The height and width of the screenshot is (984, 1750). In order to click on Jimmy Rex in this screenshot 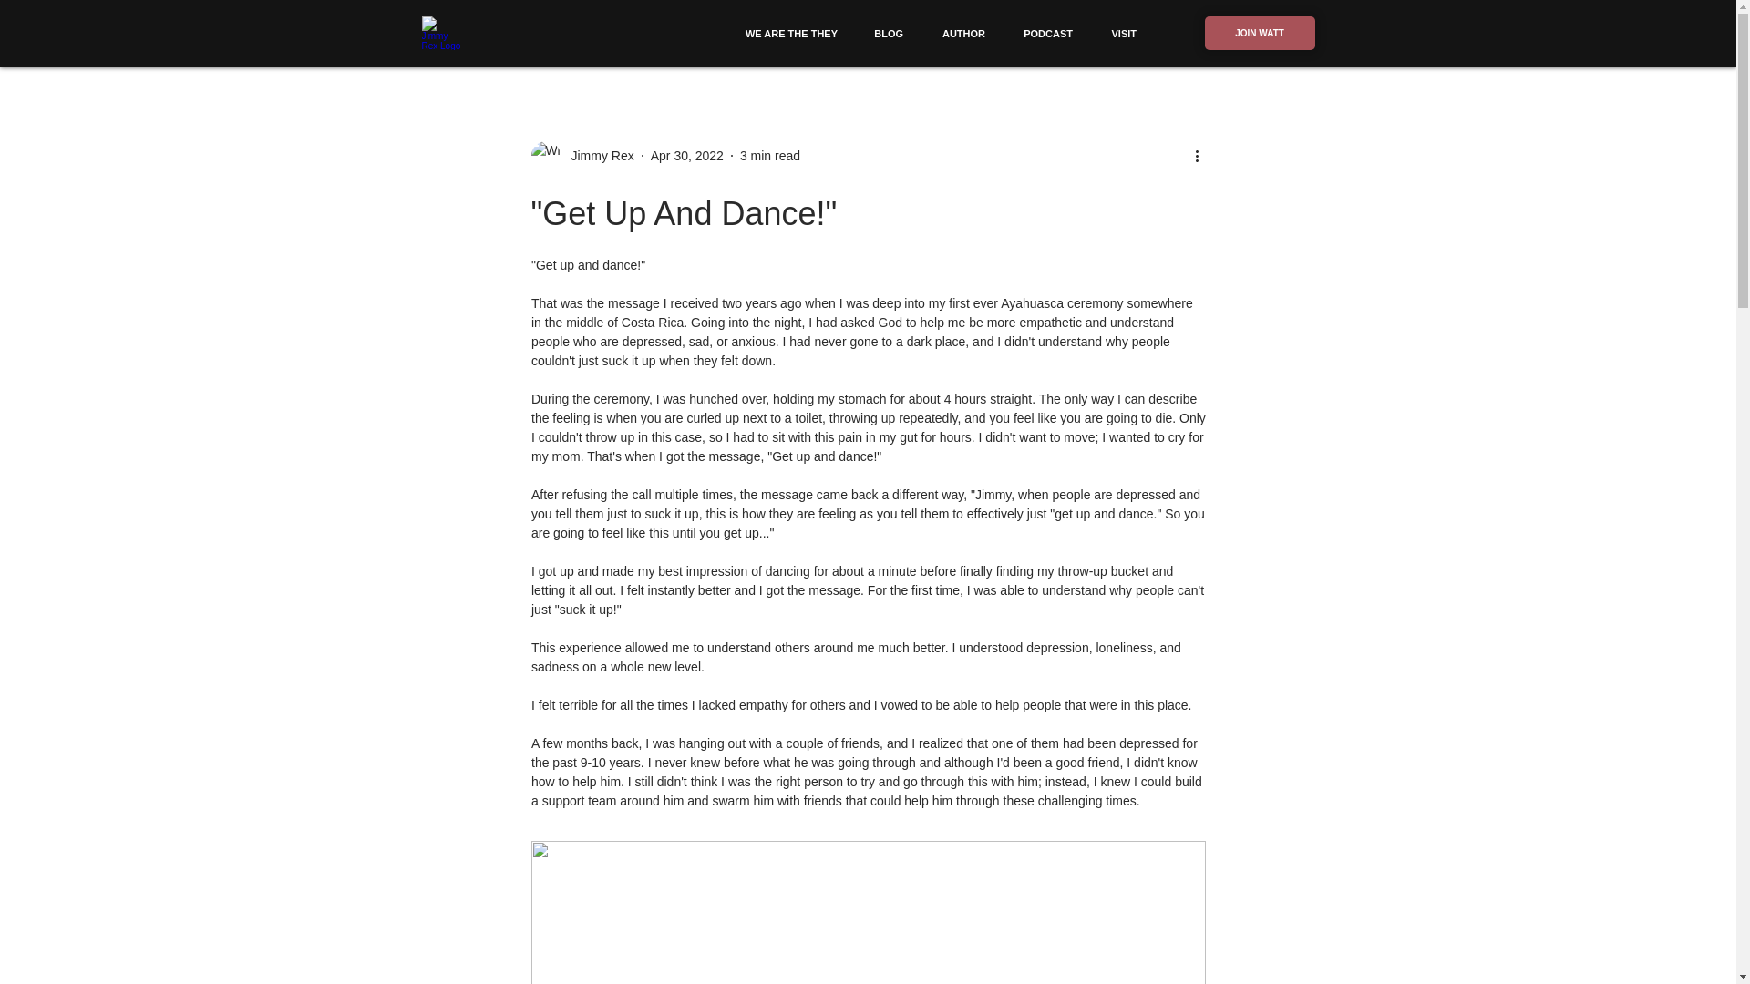, I will do `click(596, 155)`.